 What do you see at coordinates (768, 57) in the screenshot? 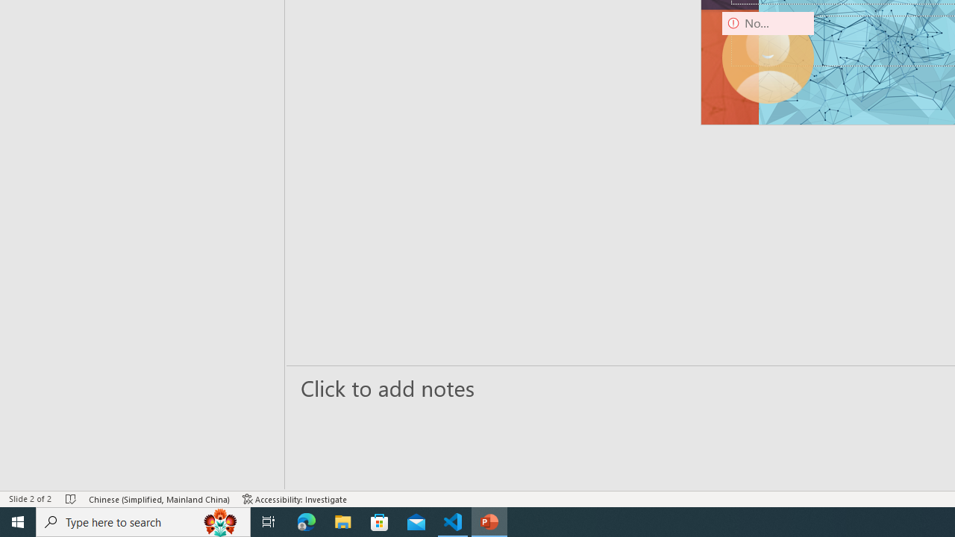
I see `Camera 9, No camera detected.` at bounding box center [768, 57].